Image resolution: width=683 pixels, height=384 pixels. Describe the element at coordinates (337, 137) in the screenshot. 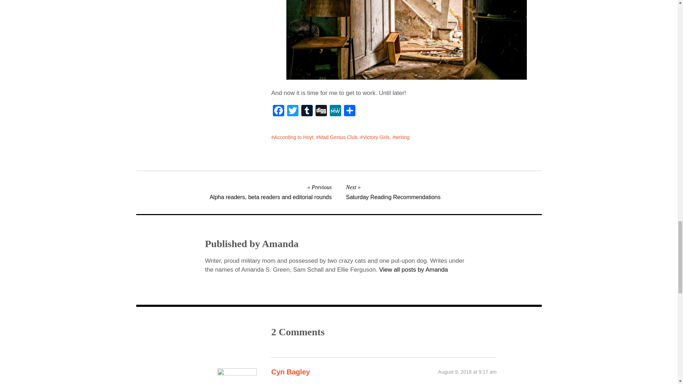

I see `Mad Genius Club` at that location.